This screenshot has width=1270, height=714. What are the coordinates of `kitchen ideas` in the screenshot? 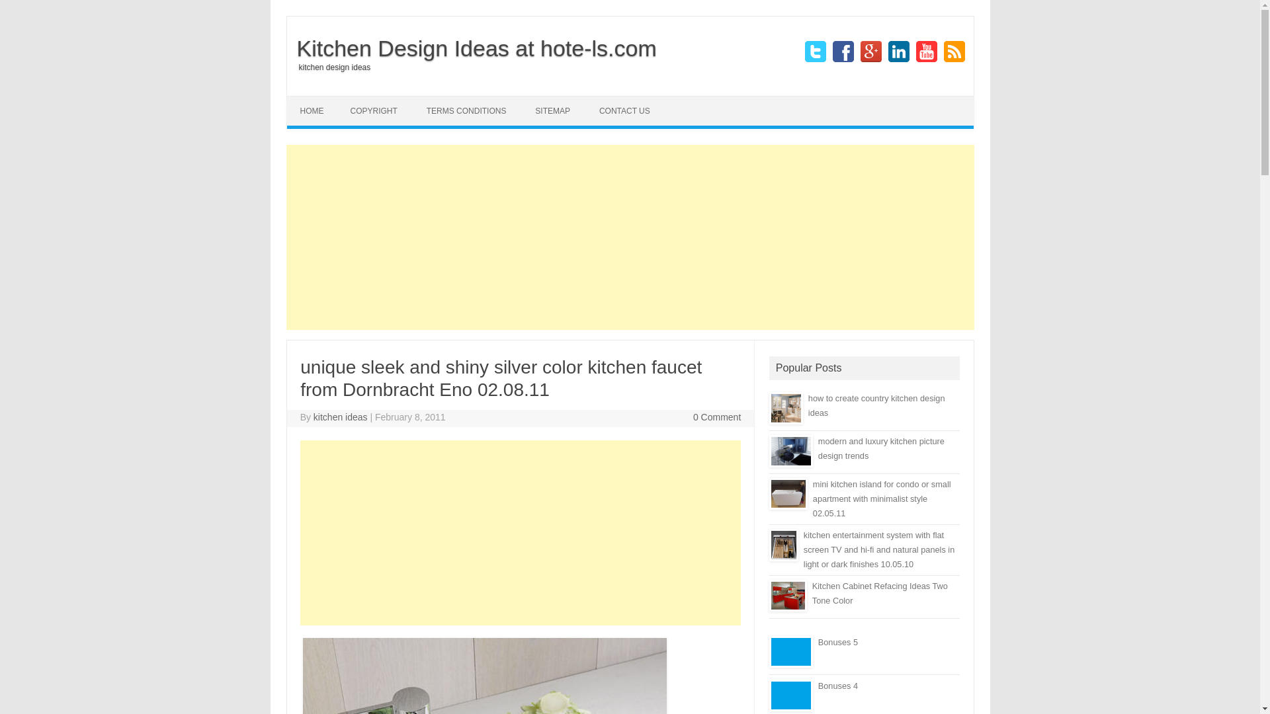 It's located at (341, 417).